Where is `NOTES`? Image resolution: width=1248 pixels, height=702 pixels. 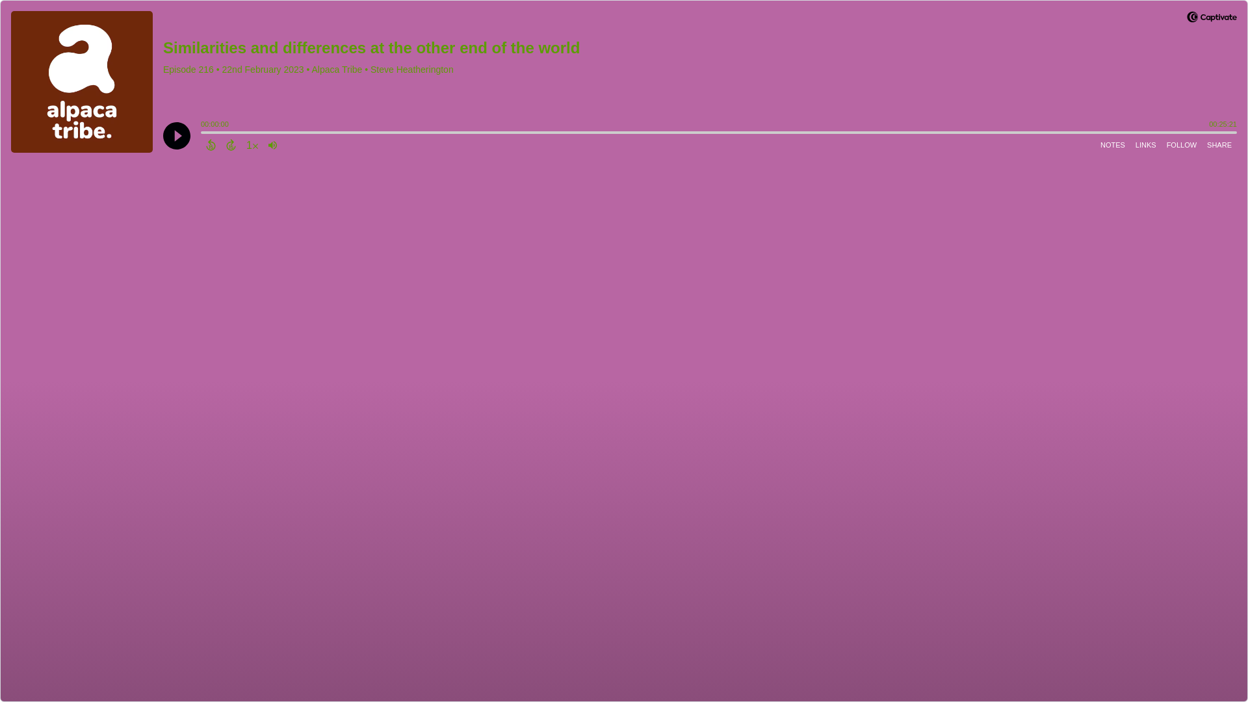
NOTES is located at coordinates (1113, 144).